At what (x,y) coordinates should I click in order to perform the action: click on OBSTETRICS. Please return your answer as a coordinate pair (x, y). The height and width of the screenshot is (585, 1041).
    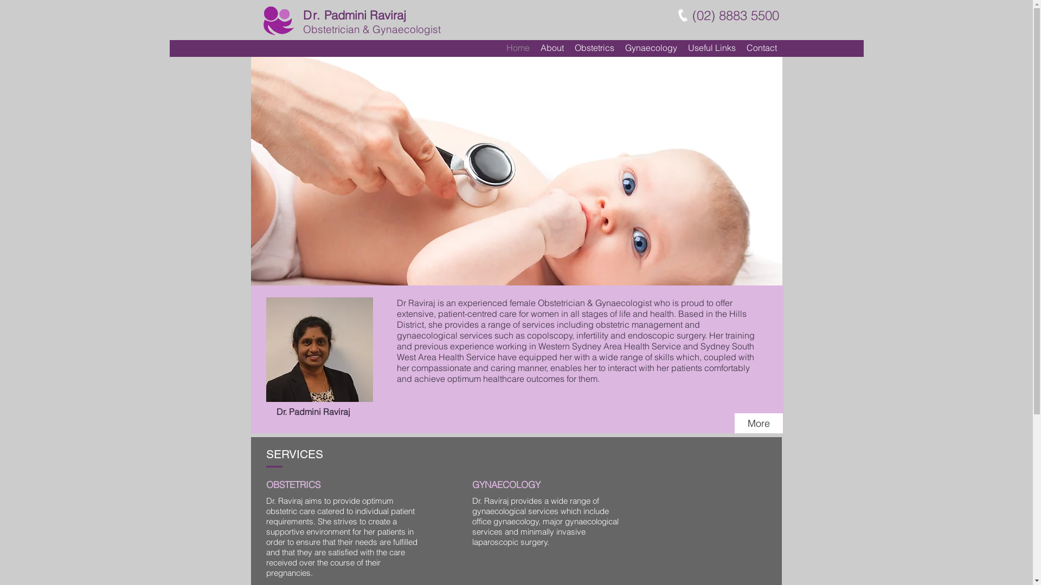
    Looking at the image, I should click on (301, 485).